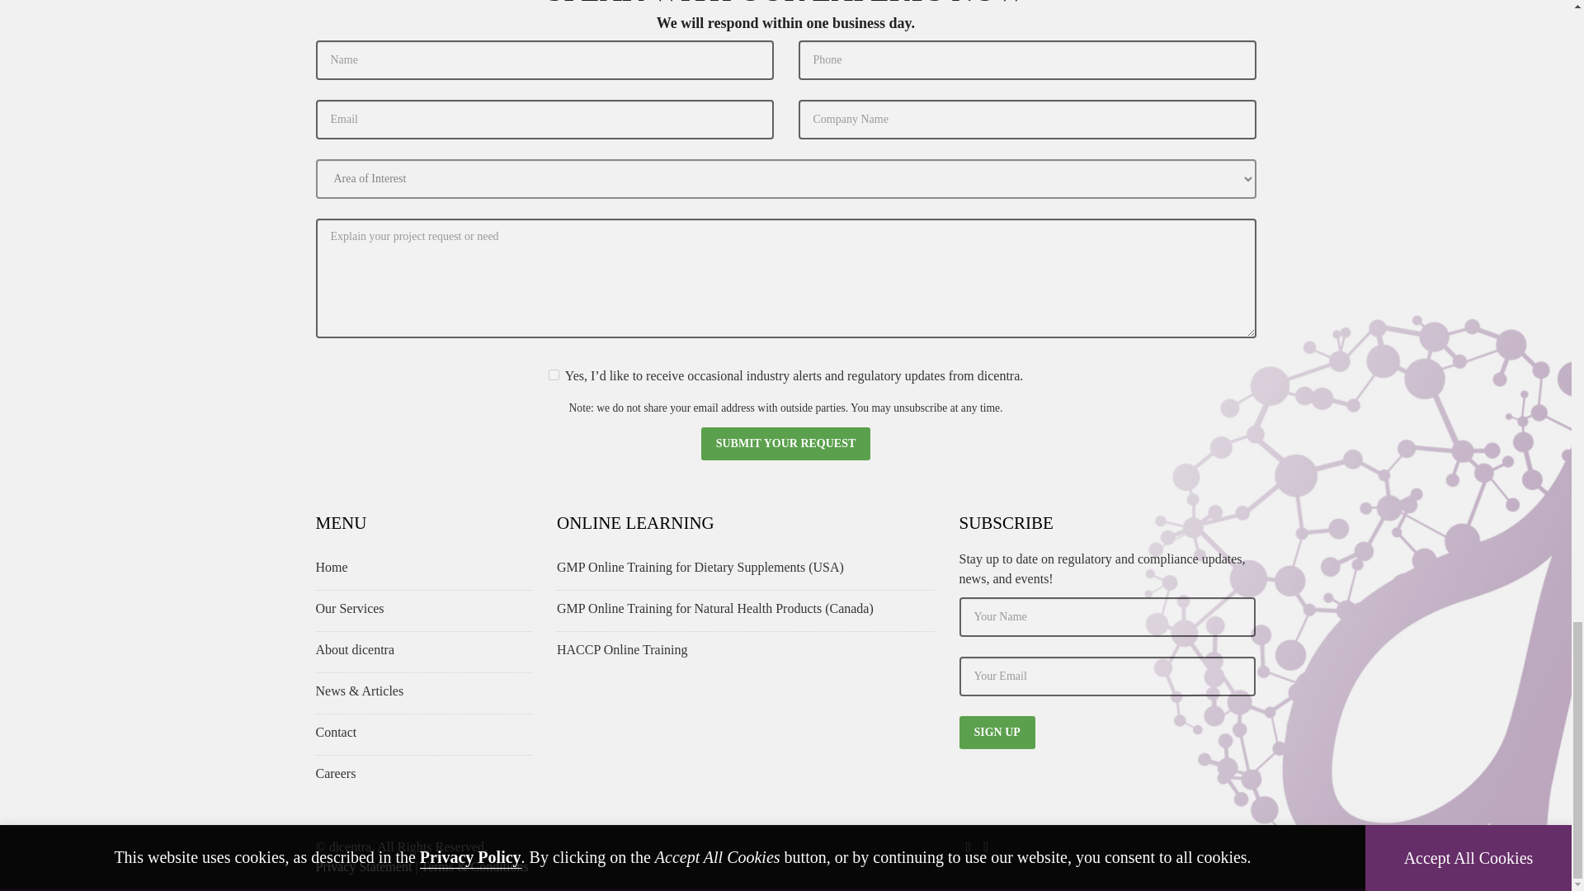 The image size is (1584, 891). What do you see at coordinates (996, 733) in the screenshot?
I see `Sign Up` at bounding box center [996, 733].